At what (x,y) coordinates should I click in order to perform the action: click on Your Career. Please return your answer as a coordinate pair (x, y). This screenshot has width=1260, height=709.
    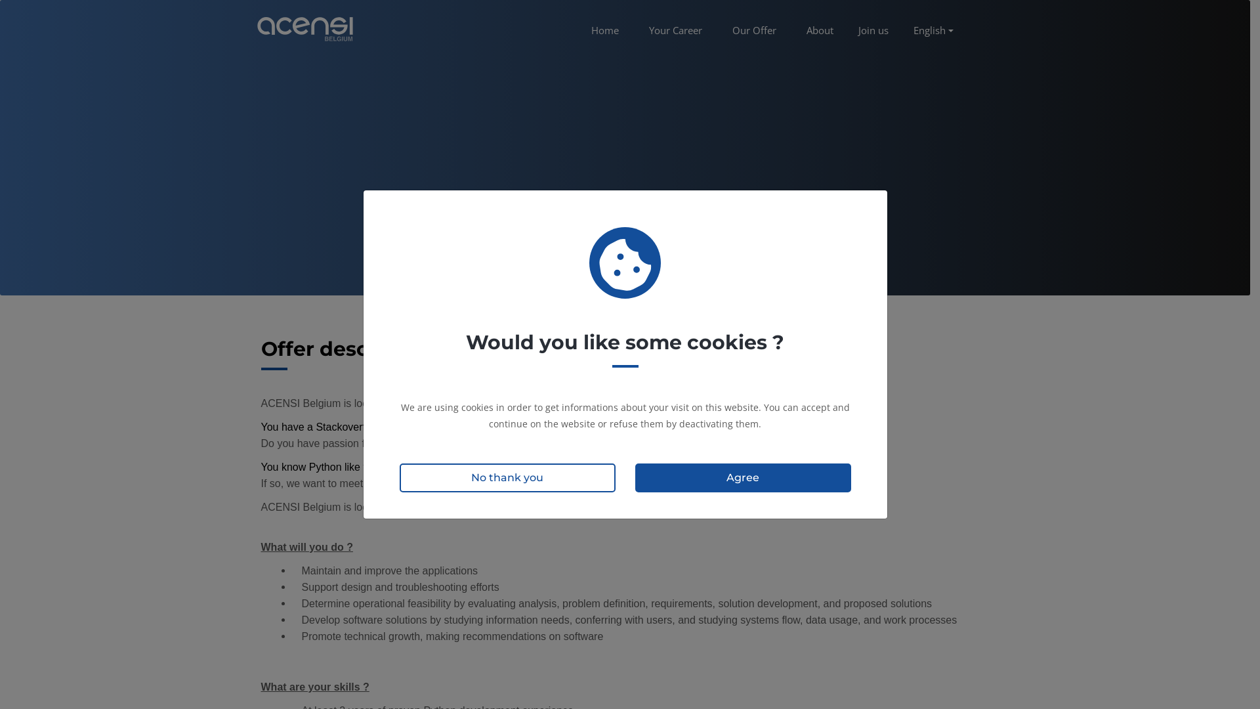
    Looking at the image, I should click on (676, 29).